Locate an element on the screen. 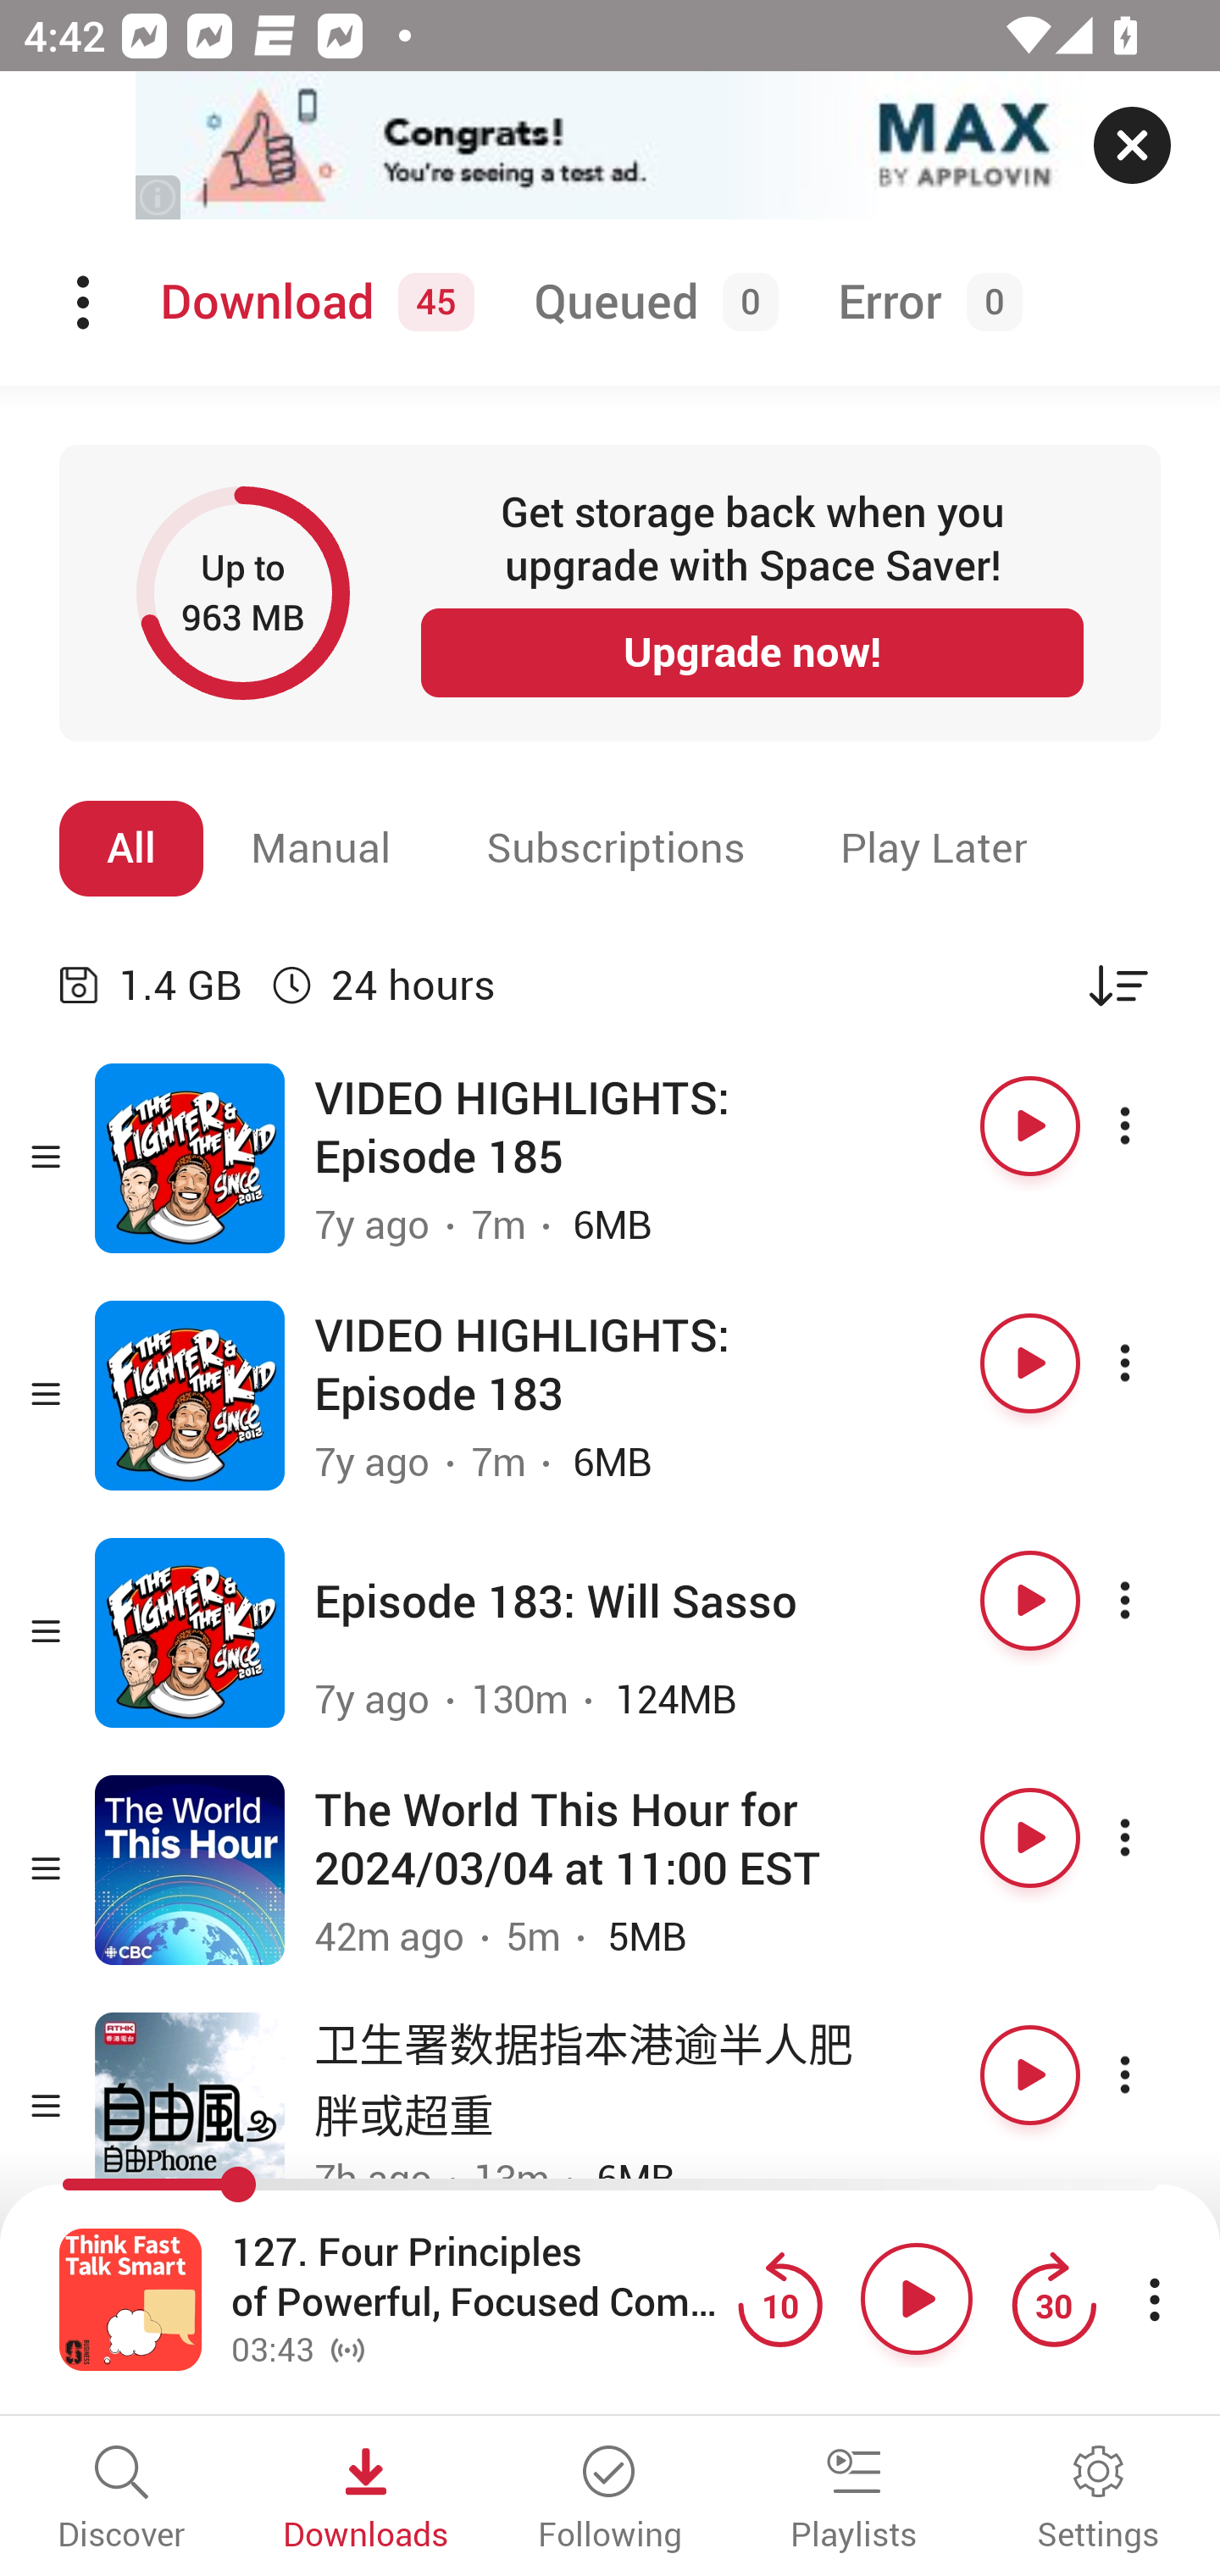   Queued 0 is located at coordinates (650, 303).